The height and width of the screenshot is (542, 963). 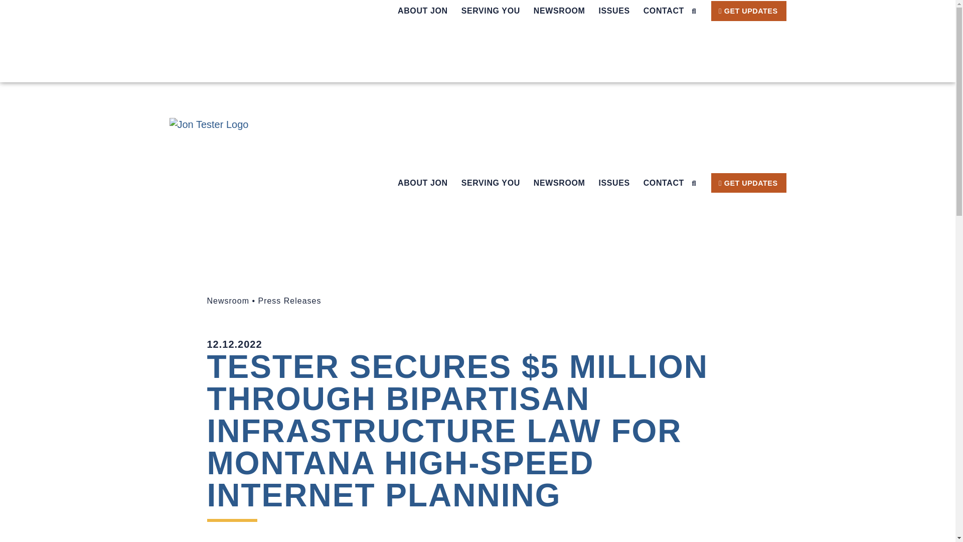 What do you see at coordinates (663, 11) in the screenshot?
I see `CONTACT` at bounding box center [663, 11].